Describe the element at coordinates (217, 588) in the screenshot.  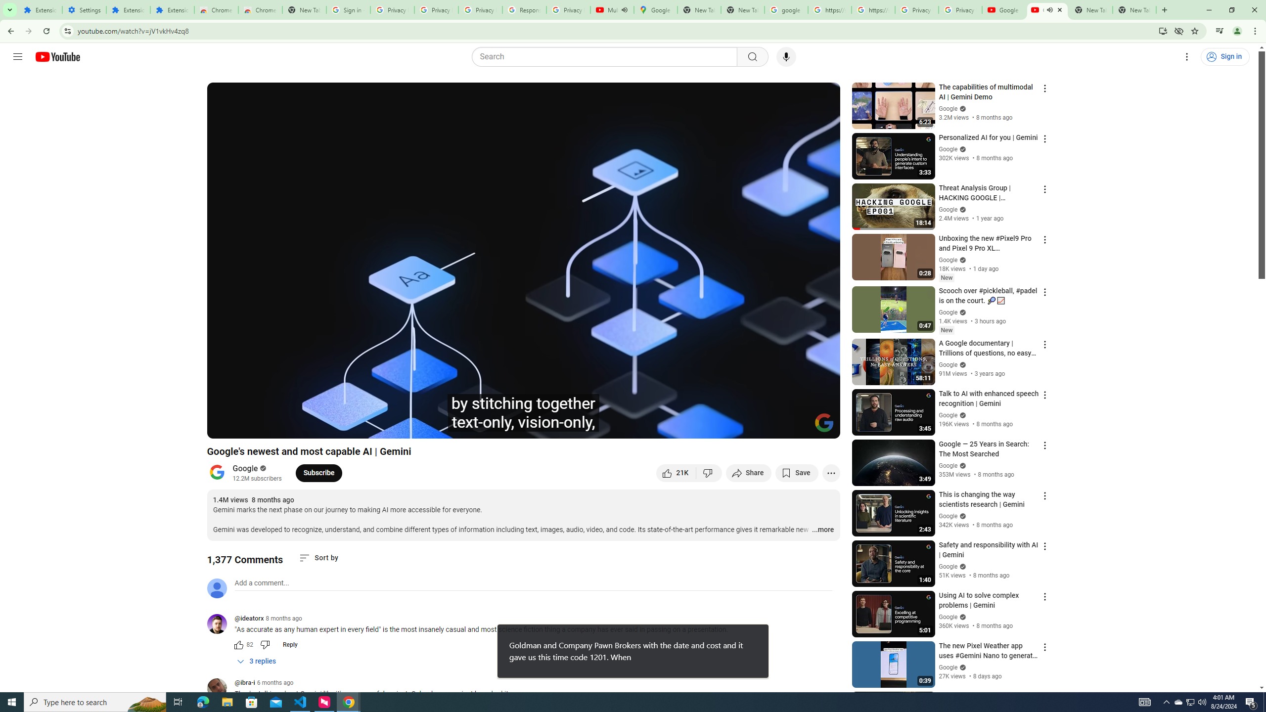
I see `Default profile photo` at that location.